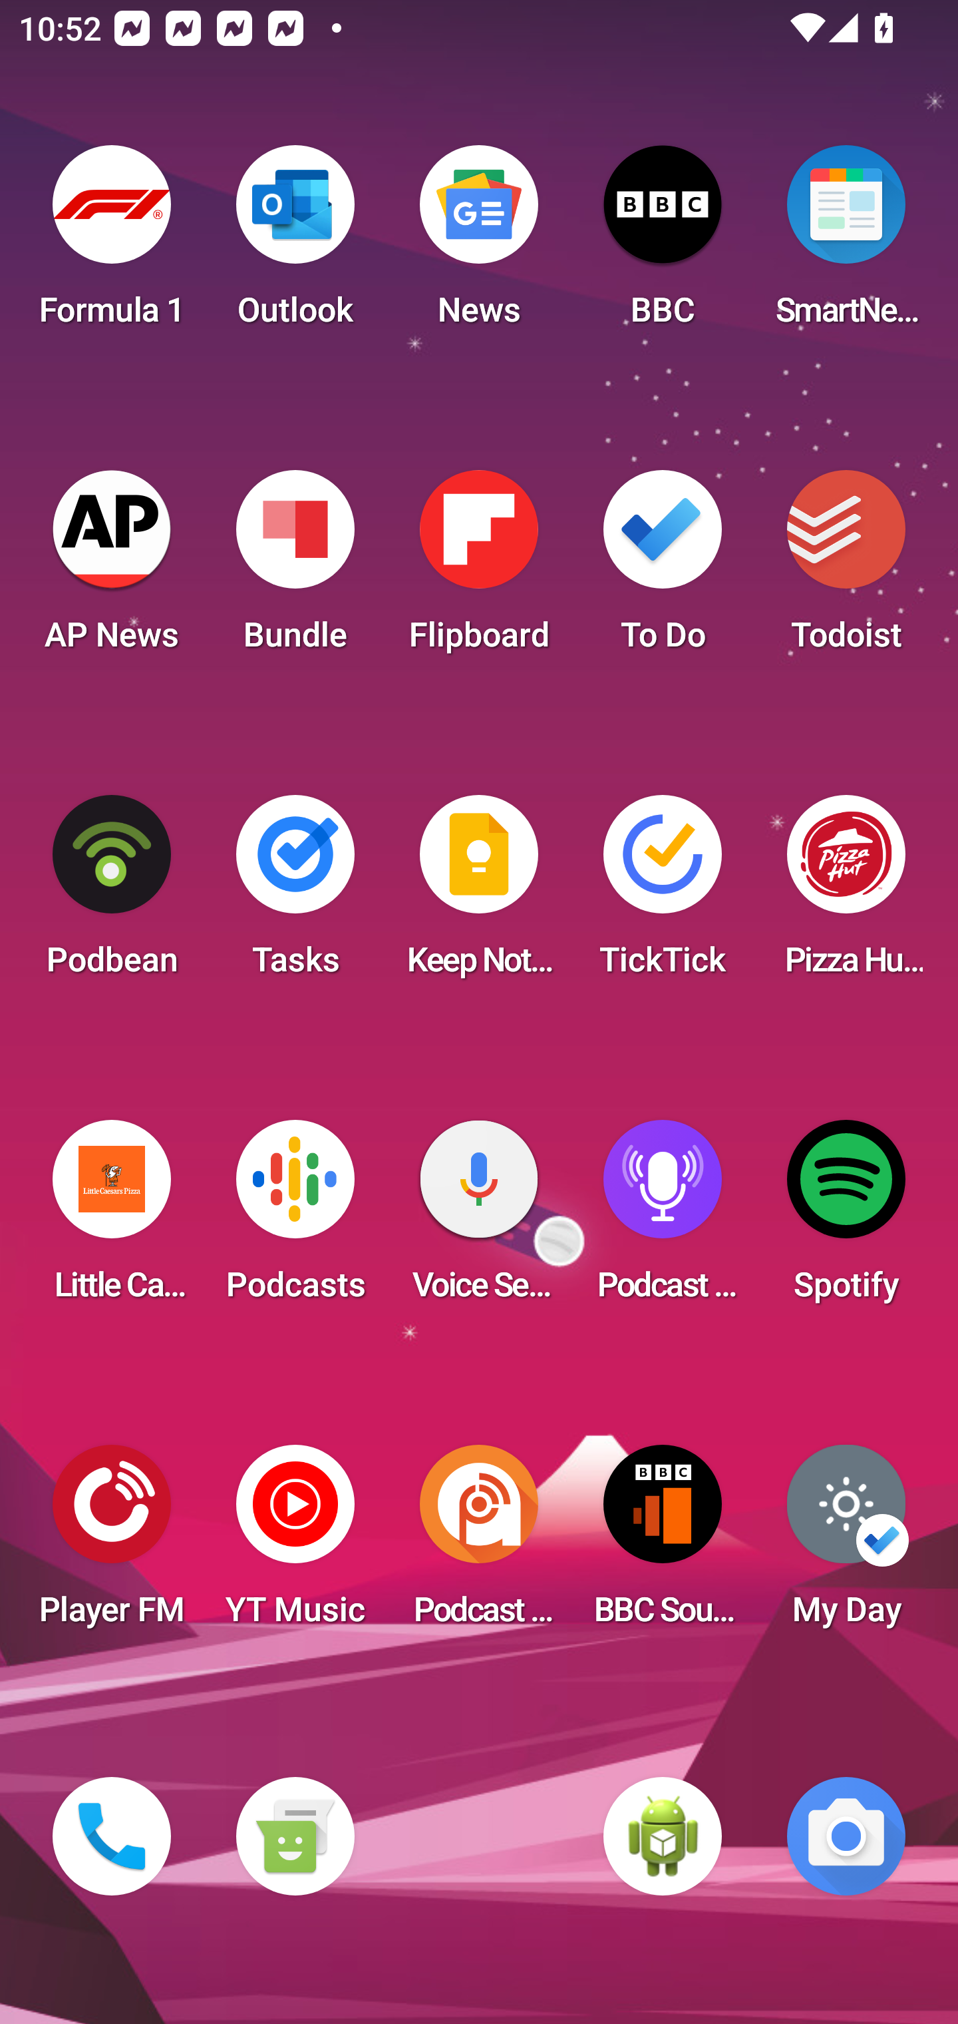 This screenshot has width=958, height=2024. I want to click on BBC Sounds, so click(663, 1543).